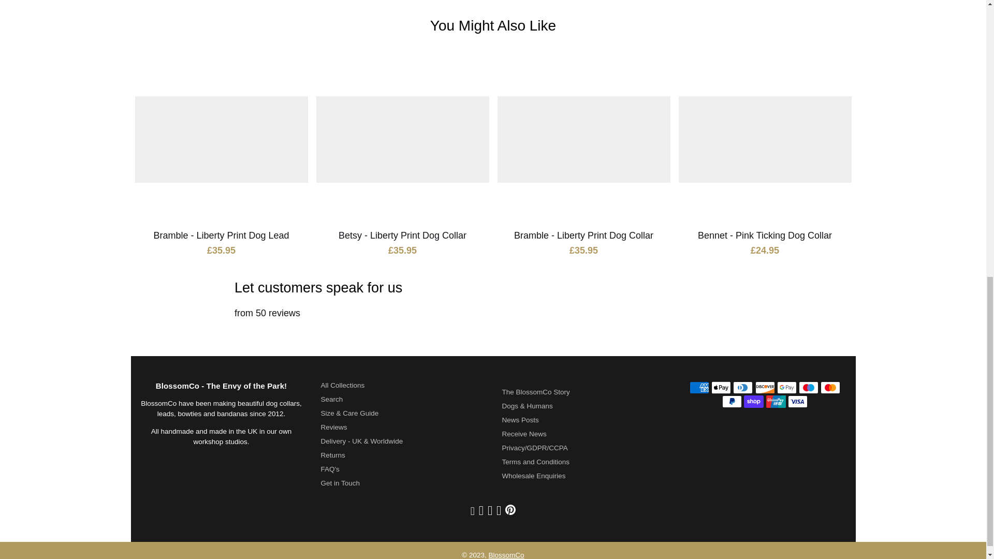 The image size is (994, 559). I want to click on Union Pay, so click(776, 402).